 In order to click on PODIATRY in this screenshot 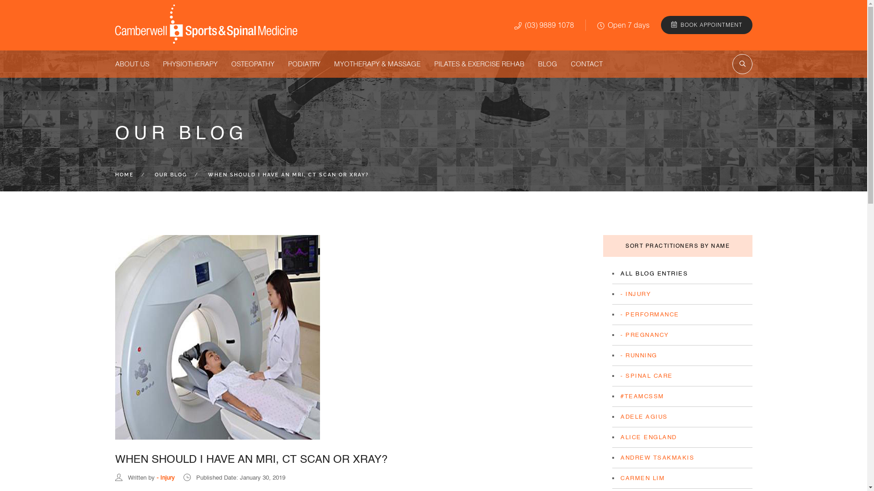, I will do `click(304, 64)`.